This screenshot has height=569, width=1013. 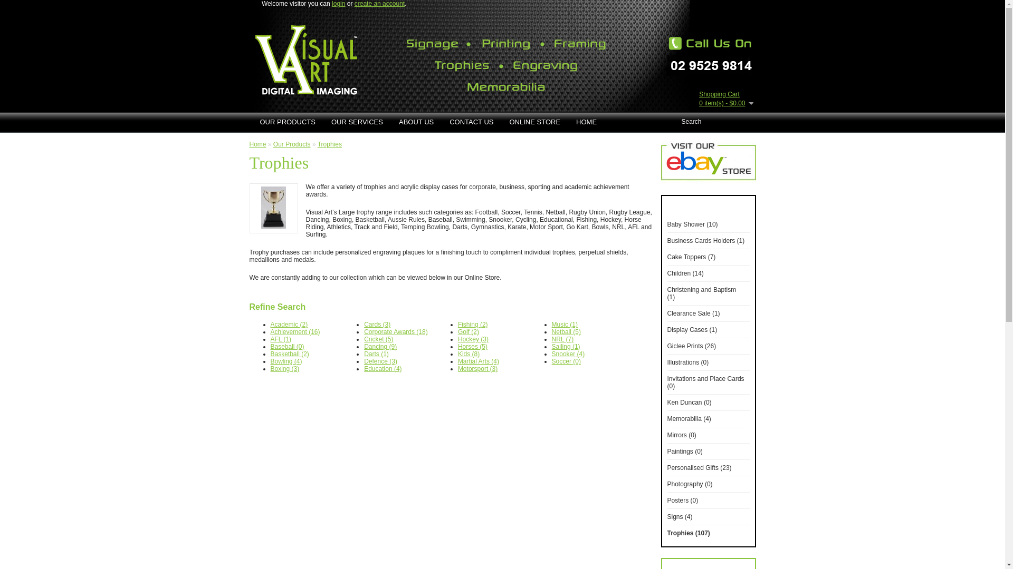 What do you see at coordinates (469, 354) in the screenshot?
I see `Kids (8)` at bounding box center [469, 354].